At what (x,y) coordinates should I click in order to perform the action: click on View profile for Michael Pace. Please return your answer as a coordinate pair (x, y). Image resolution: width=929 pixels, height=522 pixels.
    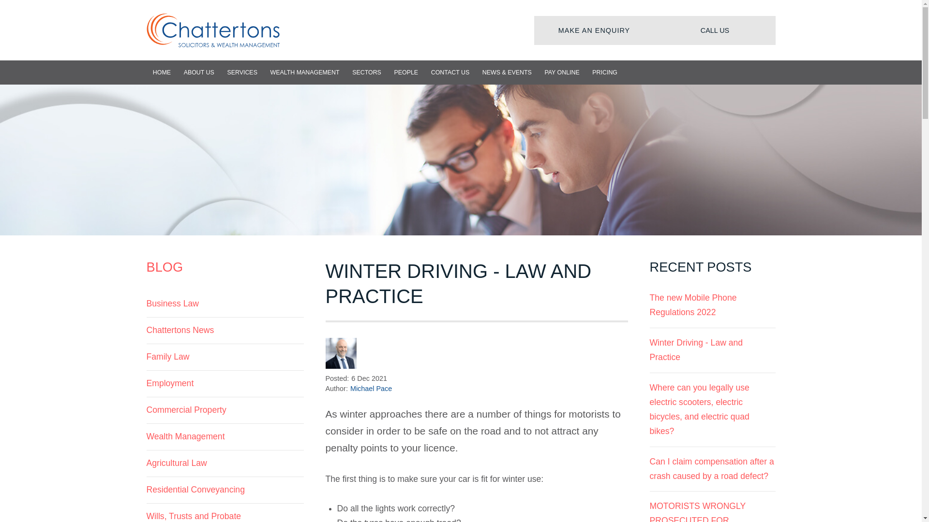
    Looking at the image, I should click on (341, 353).